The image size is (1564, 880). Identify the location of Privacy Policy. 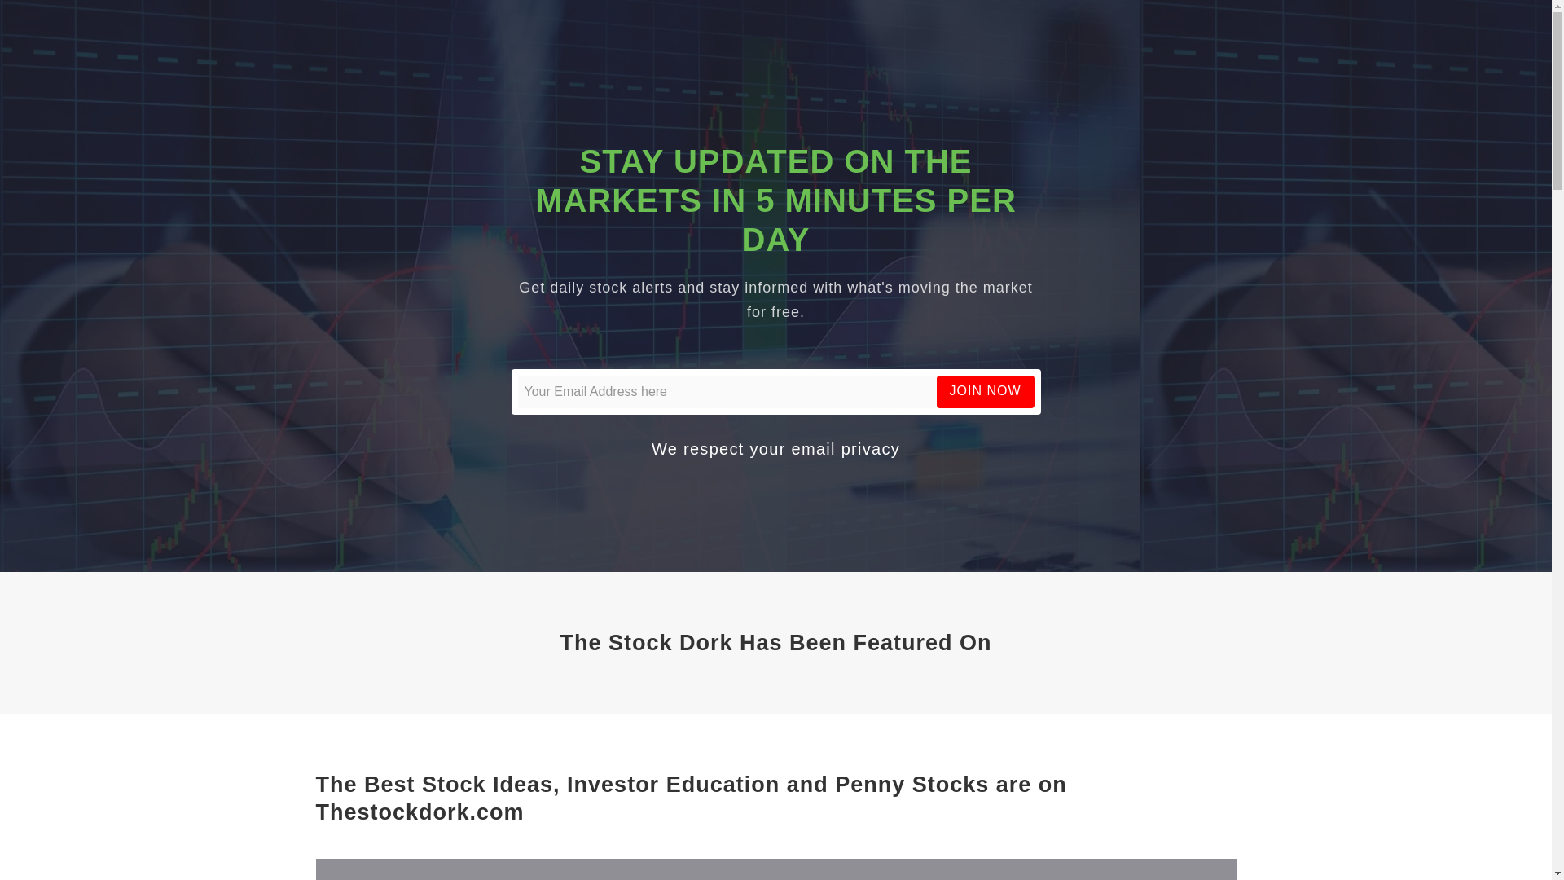
(846, 448).